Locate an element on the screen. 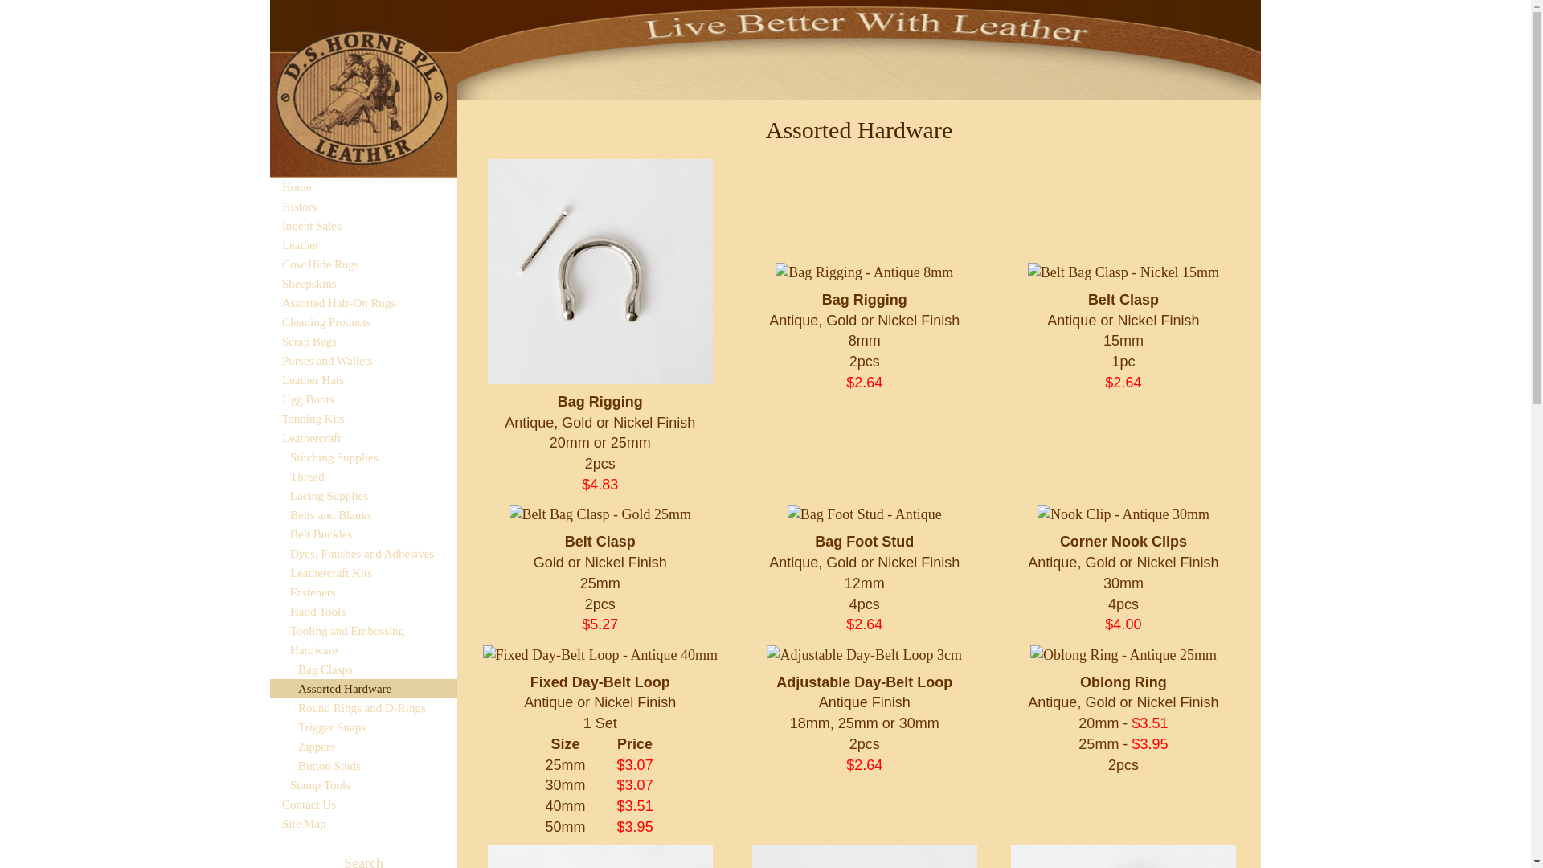 The height and width of the screenshot is (868, 1543). Bag Clasps is located at coordinates (363, 669).